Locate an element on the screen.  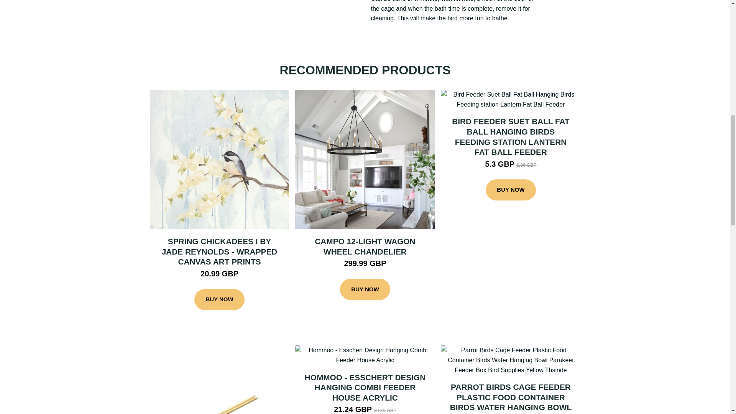
HOMMOO - ESSCHERT DESIGN HANGING COMBI FEEDER HOUSE ACRYLIC is located at coordinates (365, 387).